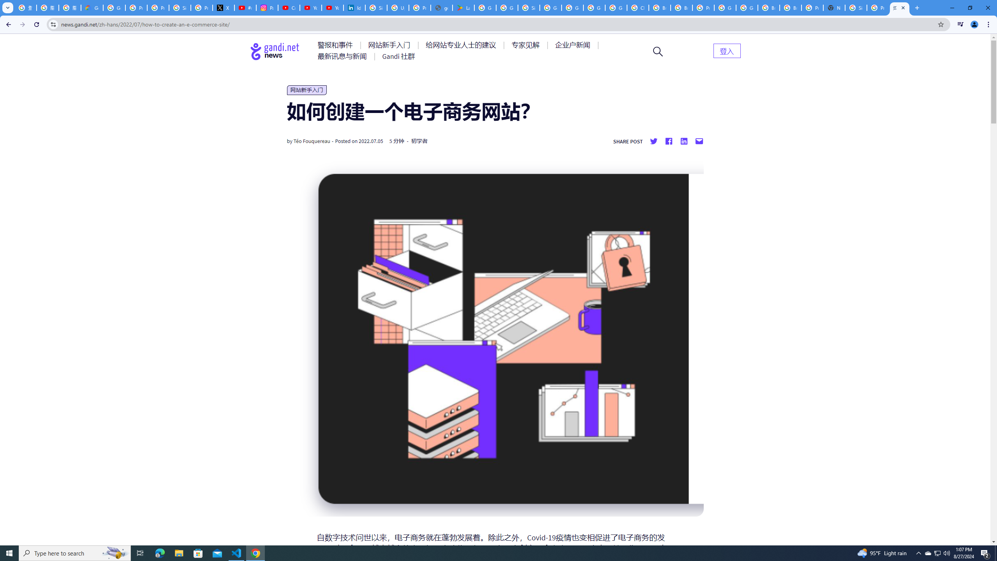  Describe the element at coordinates (747, 8) in the screenshot. I see `Google Cloud Platform` at that location.